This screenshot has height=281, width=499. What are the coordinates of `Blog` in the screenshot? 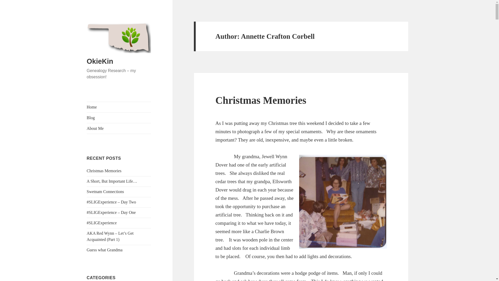 It's located at (119, 118).